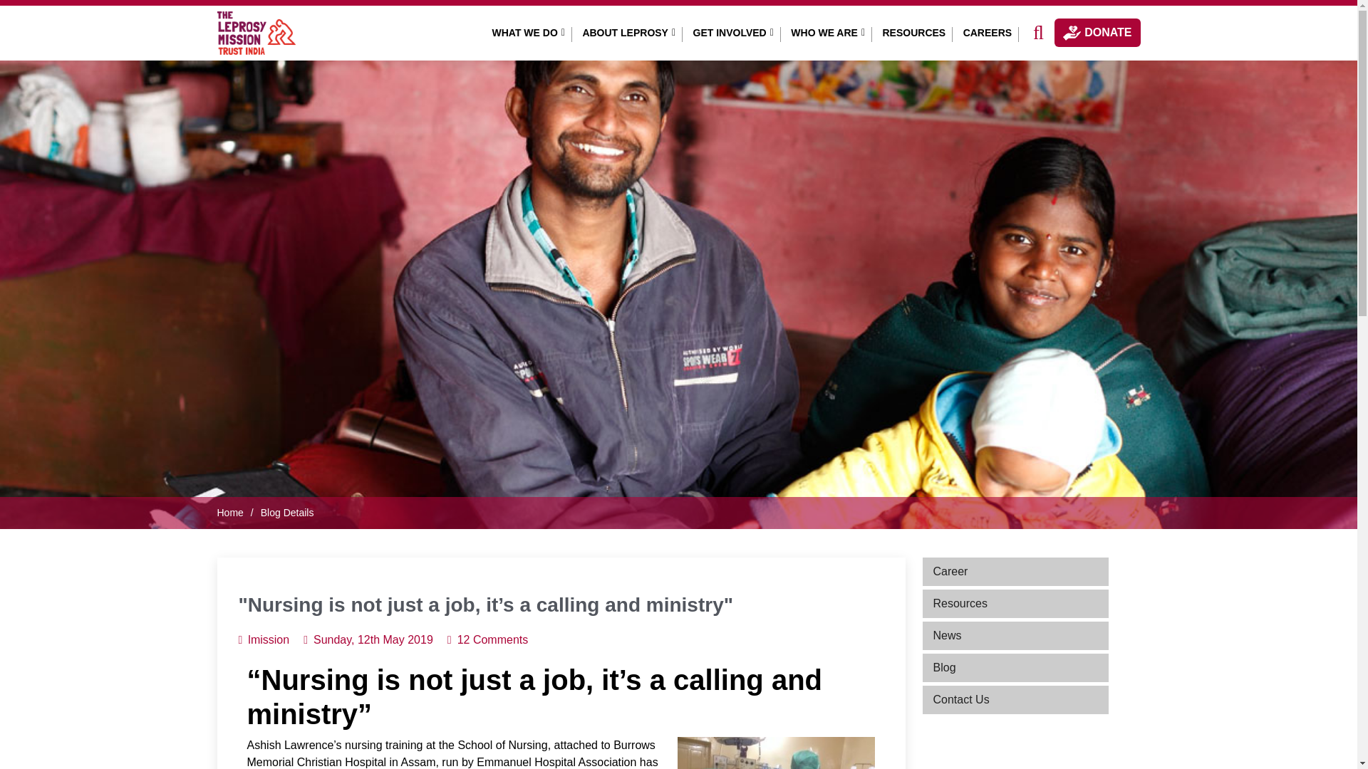  Describe the element at coordinates (529, 33) in the screenshot. I see `WHAT WE DO` at that location.